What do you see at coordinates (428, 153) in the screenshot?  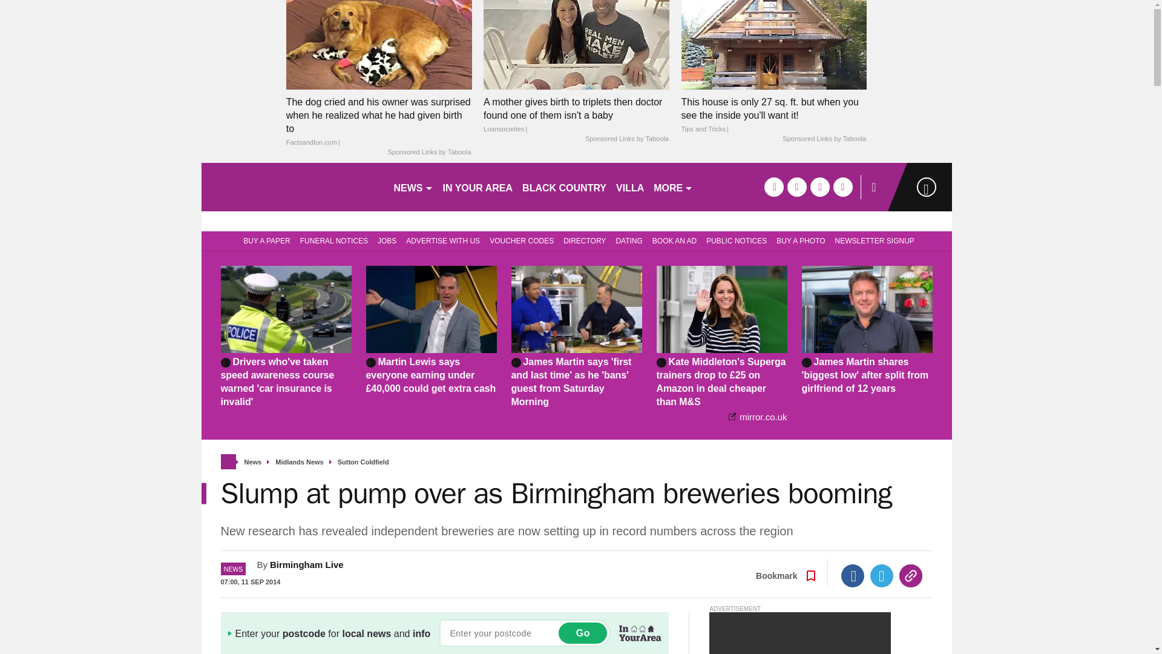 I see `Sponsored Links by Taboola` at bounding box center [428, 153].